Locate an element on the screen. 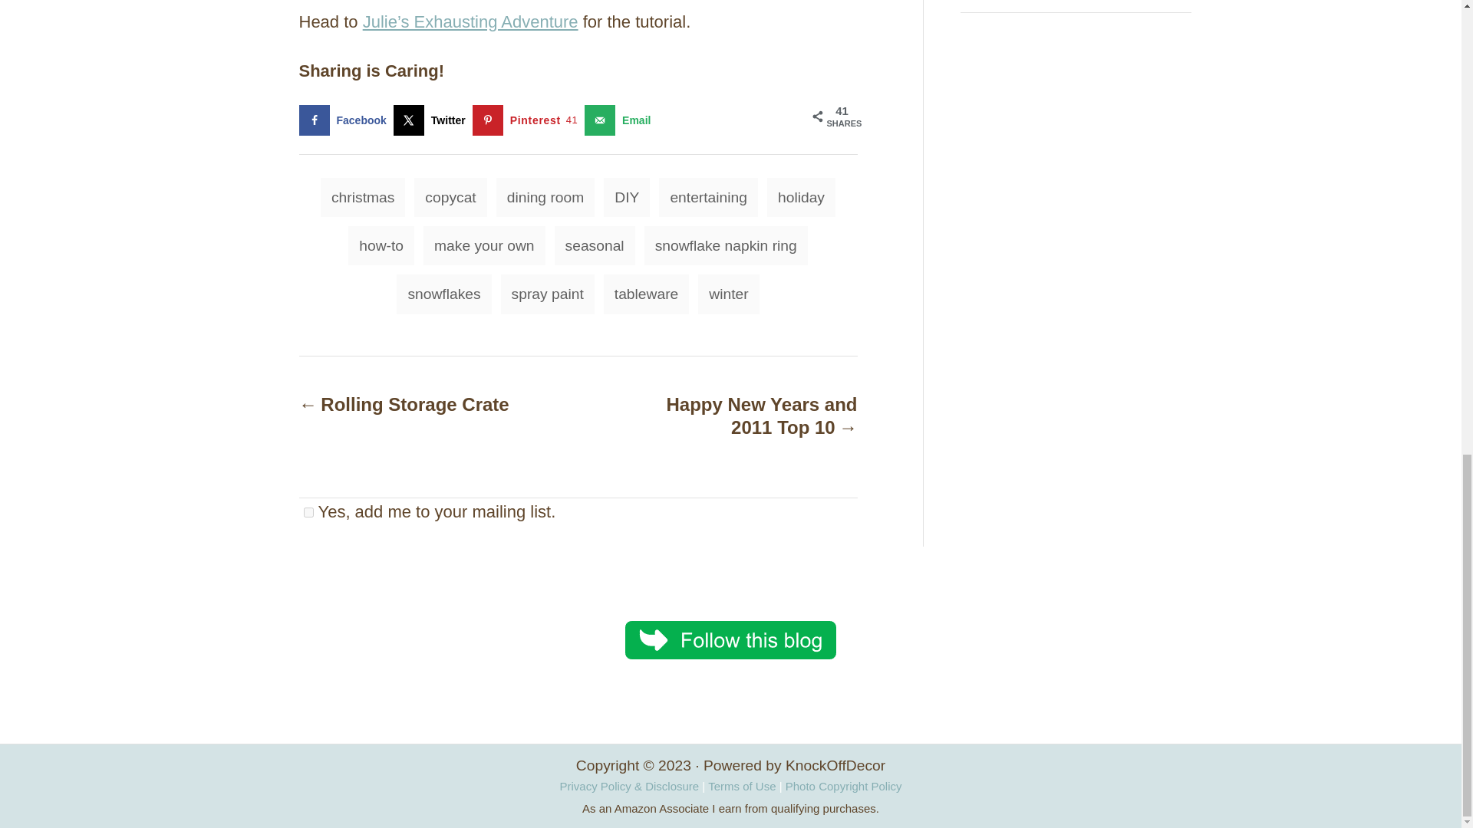 The image size is (1473, 828). Save to Pinterest is located at coordinates (529, 120).